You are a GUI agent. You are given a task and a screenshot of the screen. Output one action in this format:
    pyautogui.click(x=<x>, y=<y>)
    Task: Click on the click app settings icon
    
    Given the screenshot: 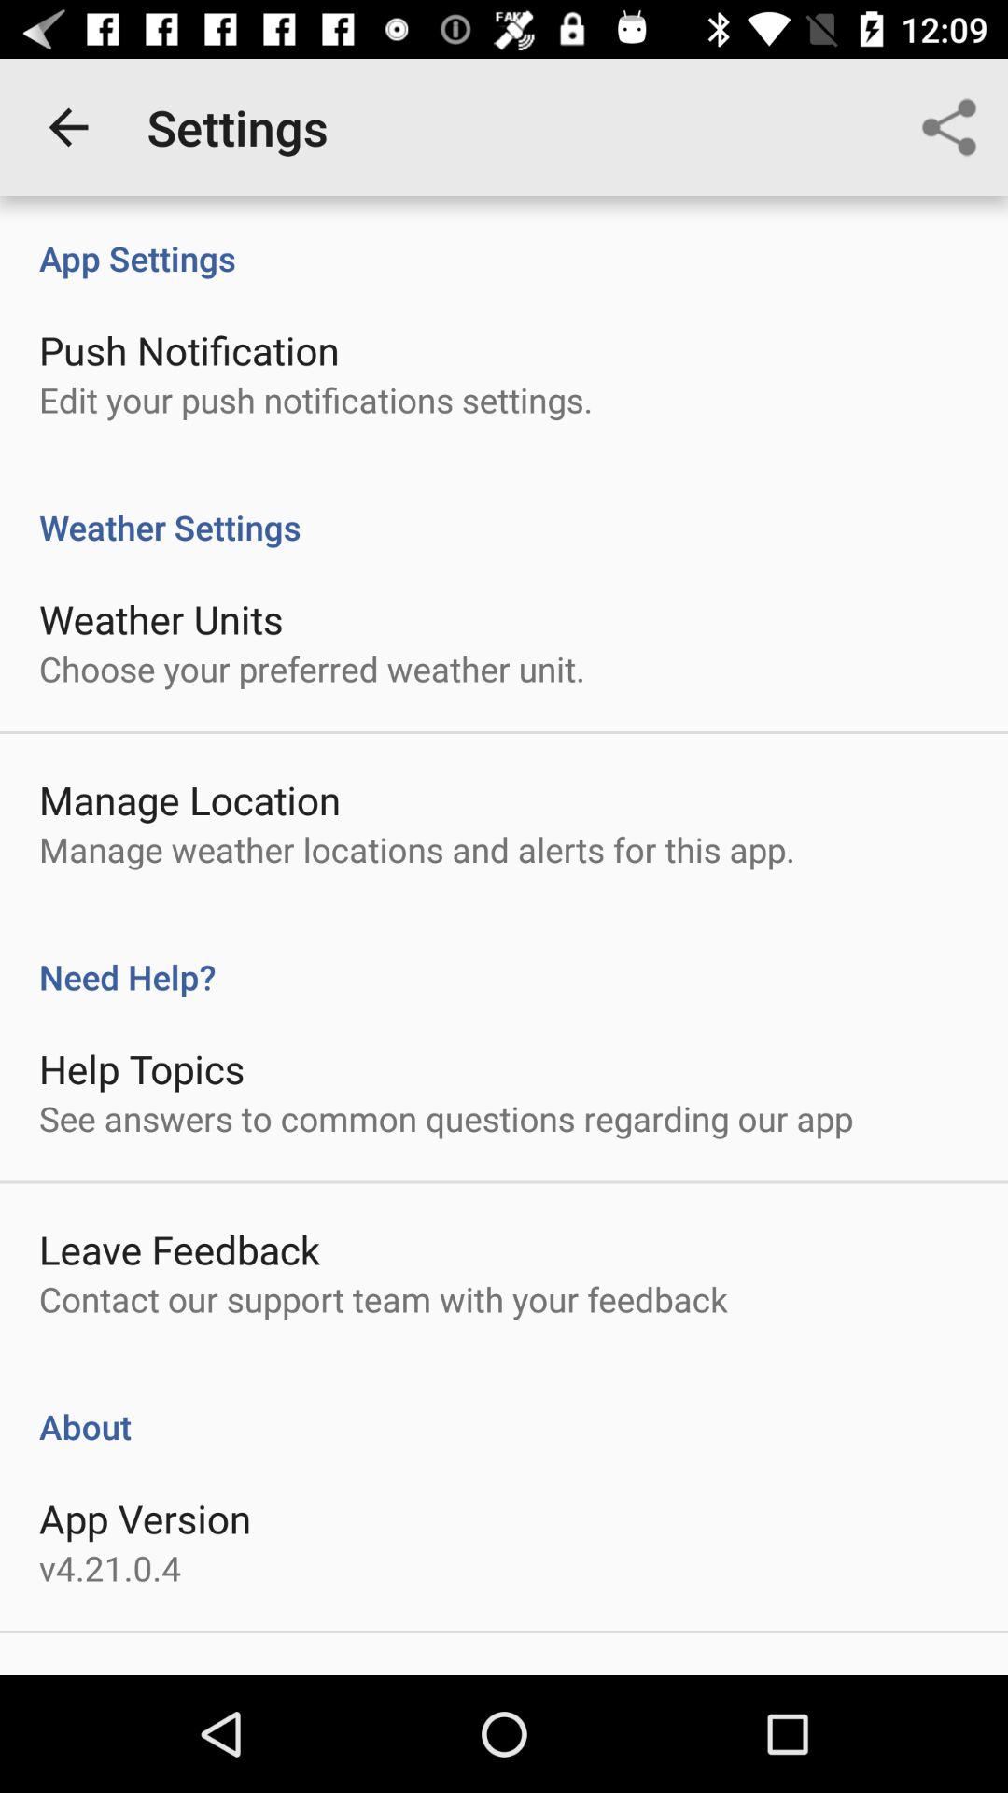 What is the action you would take?
    pyautogui.click(x=504, y=239)
    